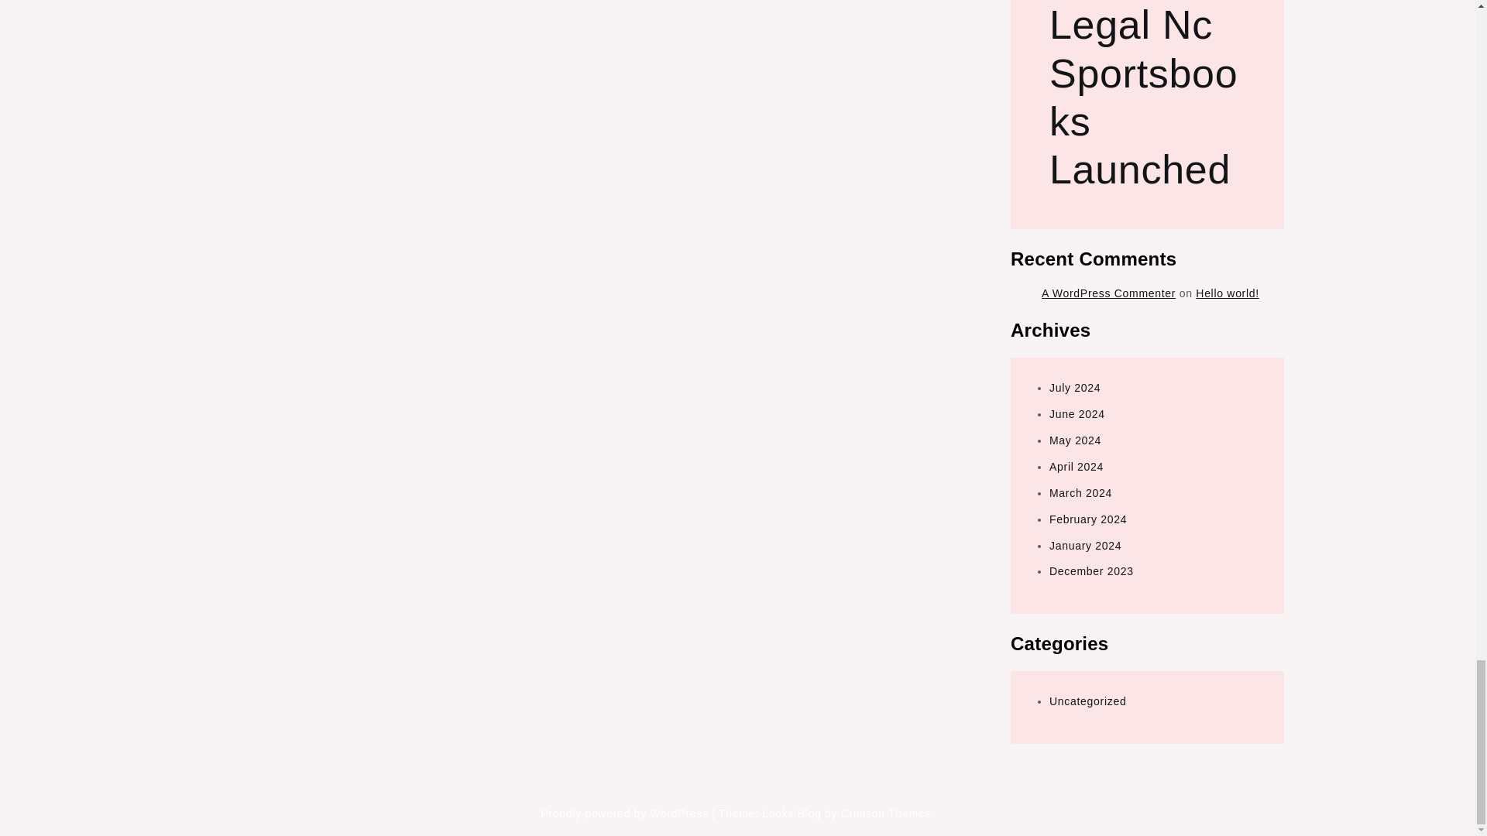  I want to click on Hello world!, so click(1227, 293).